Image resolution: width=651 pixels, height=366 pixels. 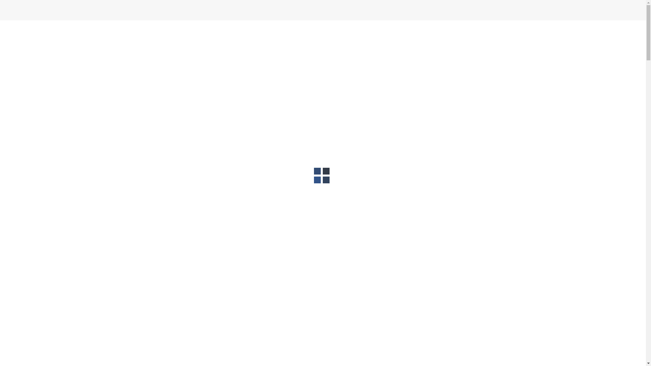 What do you see at coordinates (20, 9) in the screenshot?
I see `Search` at bounding box center [20, 9].